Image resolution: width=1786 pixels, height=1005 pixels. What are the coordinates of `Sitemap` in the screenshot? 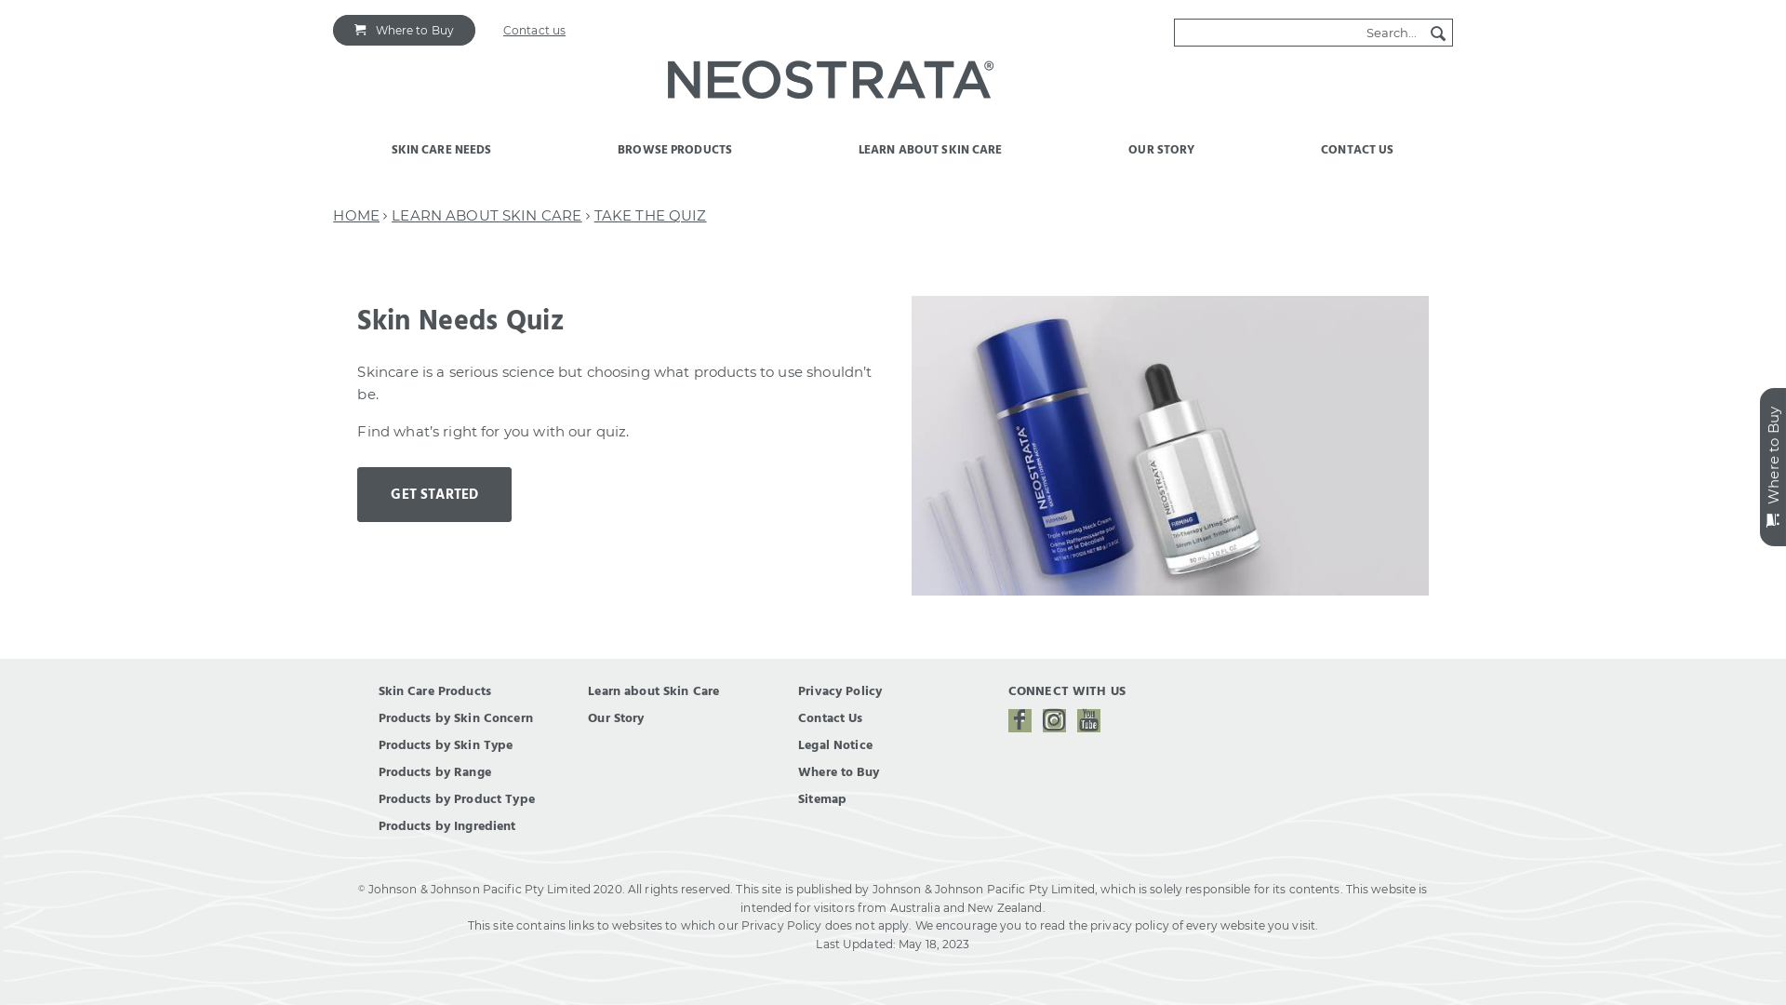 It's located at (822, 799).